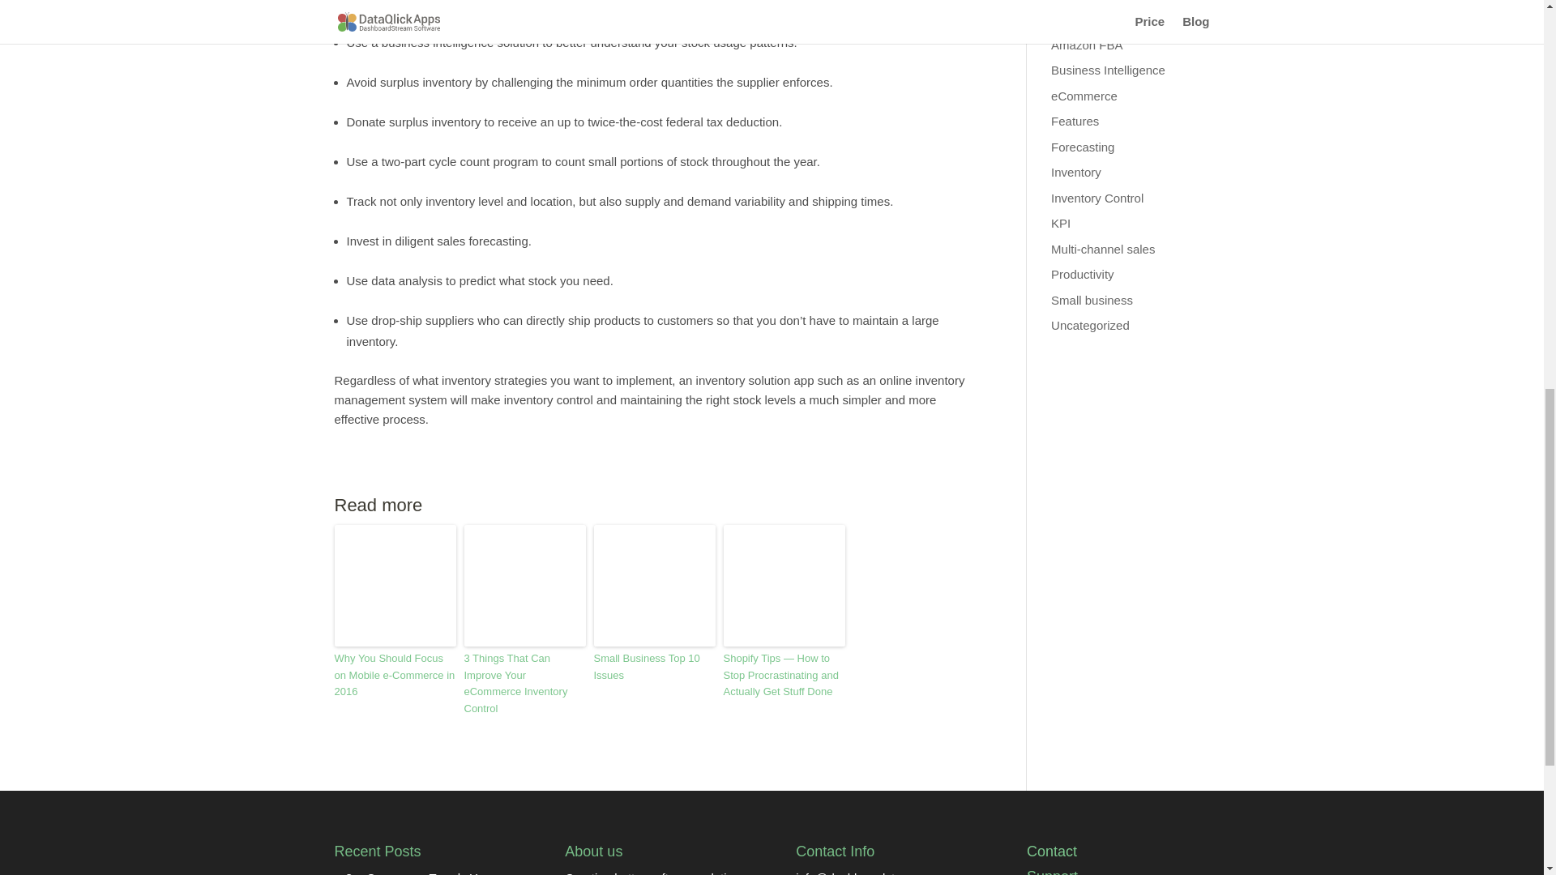 Image resolution: width=1556 pixels, height=875 pixels. Describe the element at coordinates (395, 676) in the screenshot. I see `Why You Should Focus on Mobile e-Commerce in 2016` at that location.